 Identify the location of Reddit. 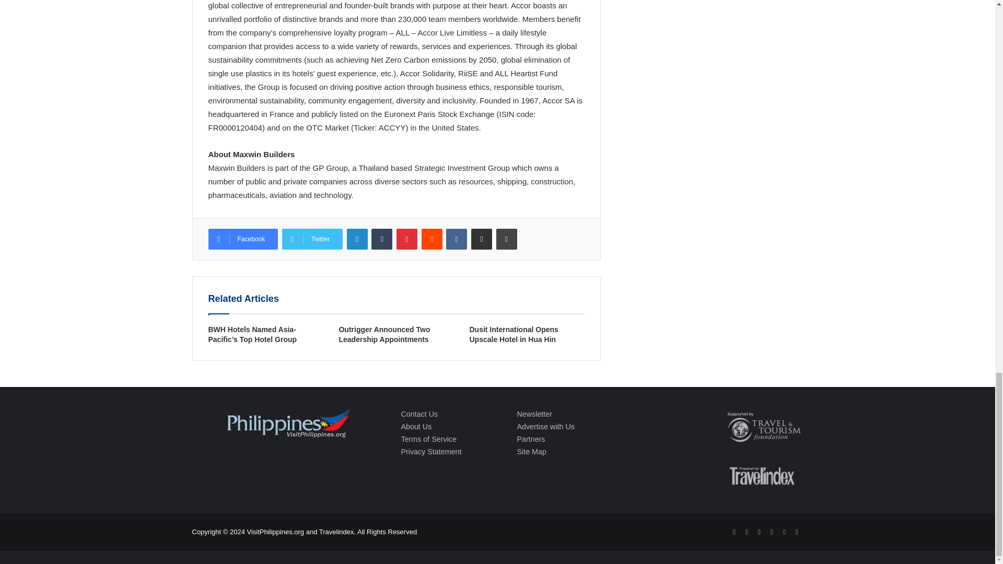
(431, 239).